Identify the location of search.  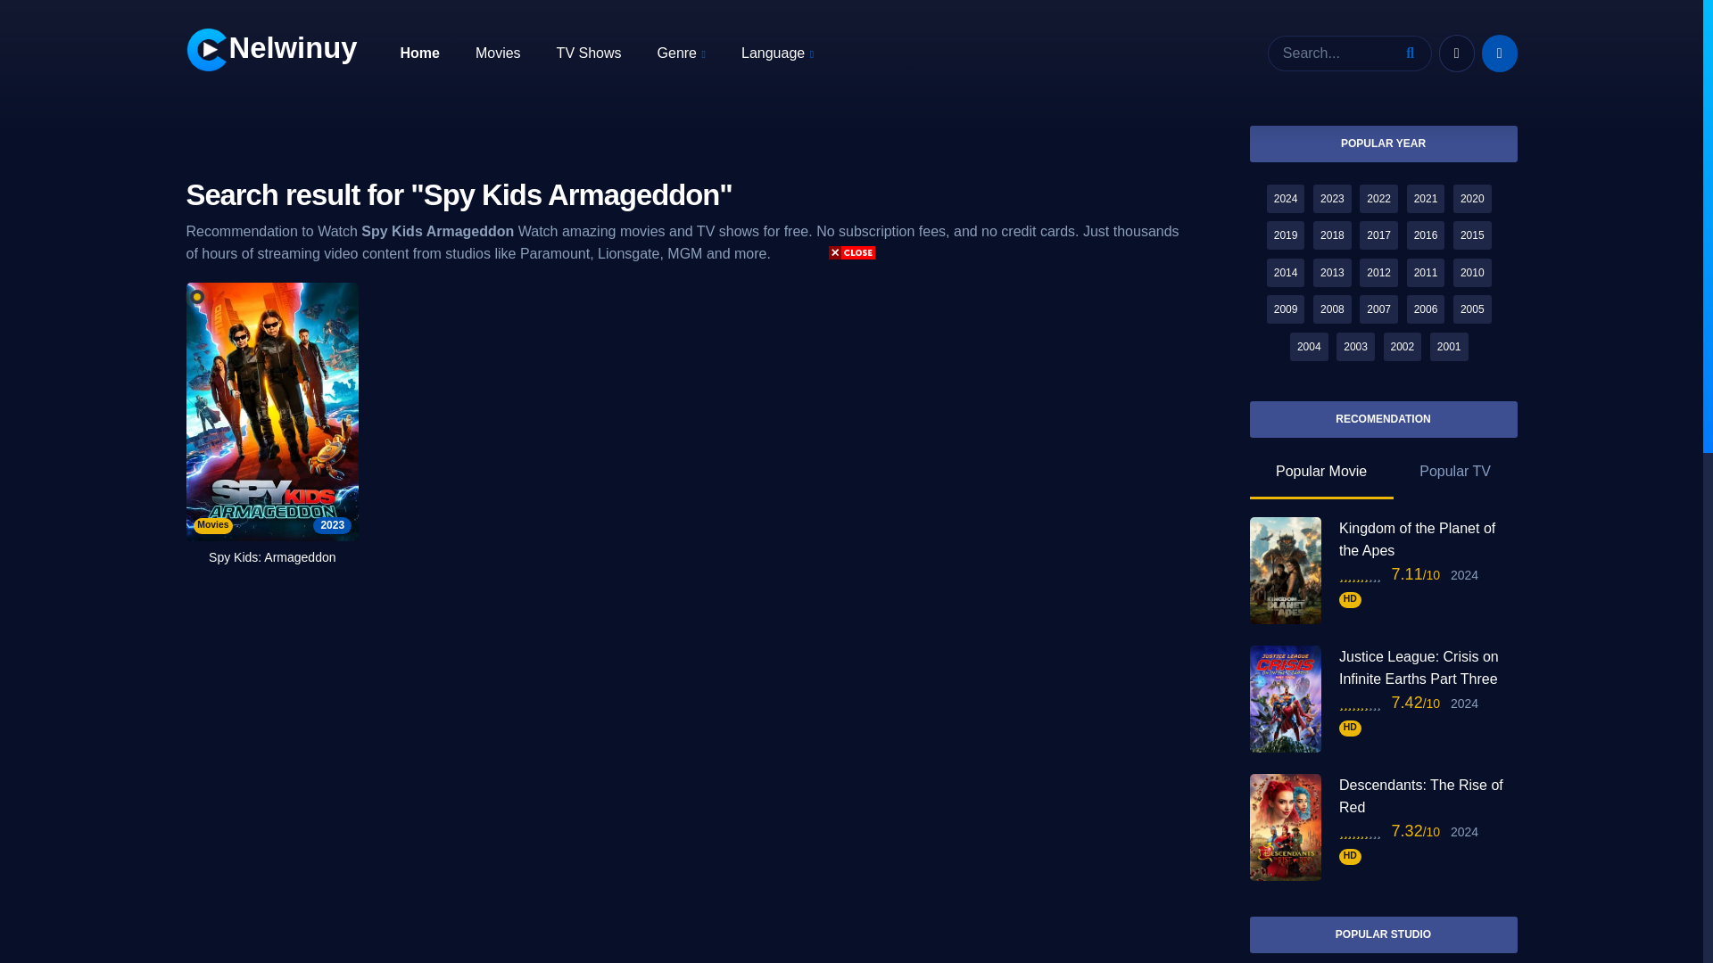
(1413, 53).